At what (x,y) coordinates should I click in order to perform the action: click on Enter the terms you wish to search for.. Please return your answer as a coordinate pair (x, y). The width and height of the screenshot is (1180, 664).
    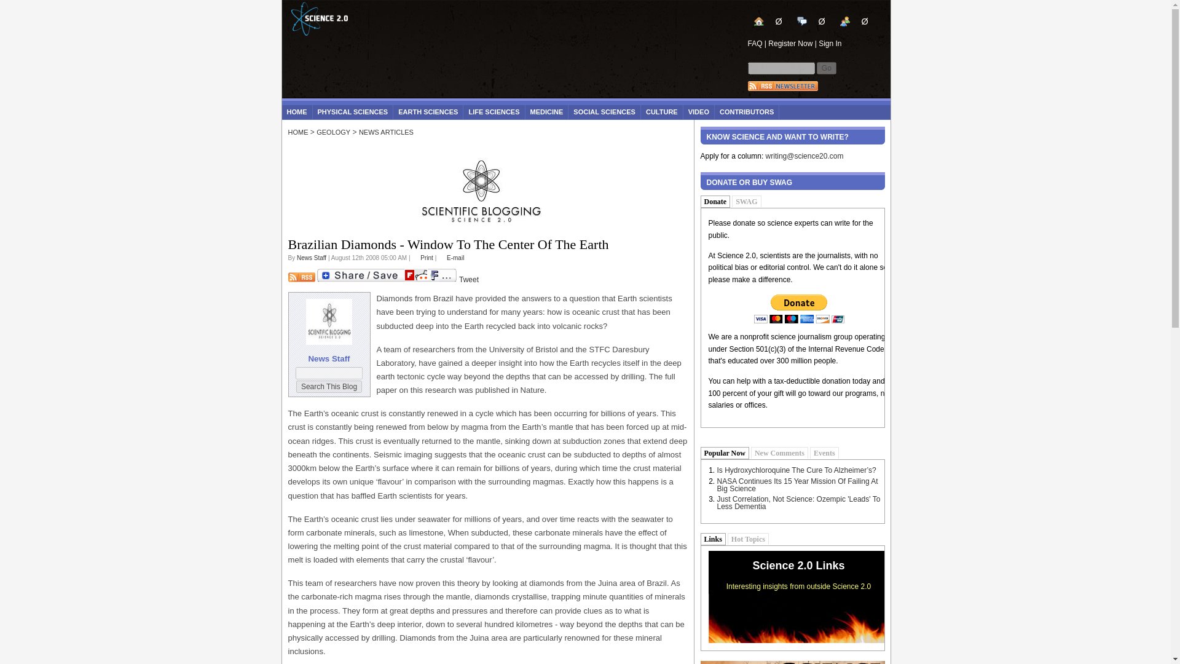
    Looking at the image, I should click on (781, 68).